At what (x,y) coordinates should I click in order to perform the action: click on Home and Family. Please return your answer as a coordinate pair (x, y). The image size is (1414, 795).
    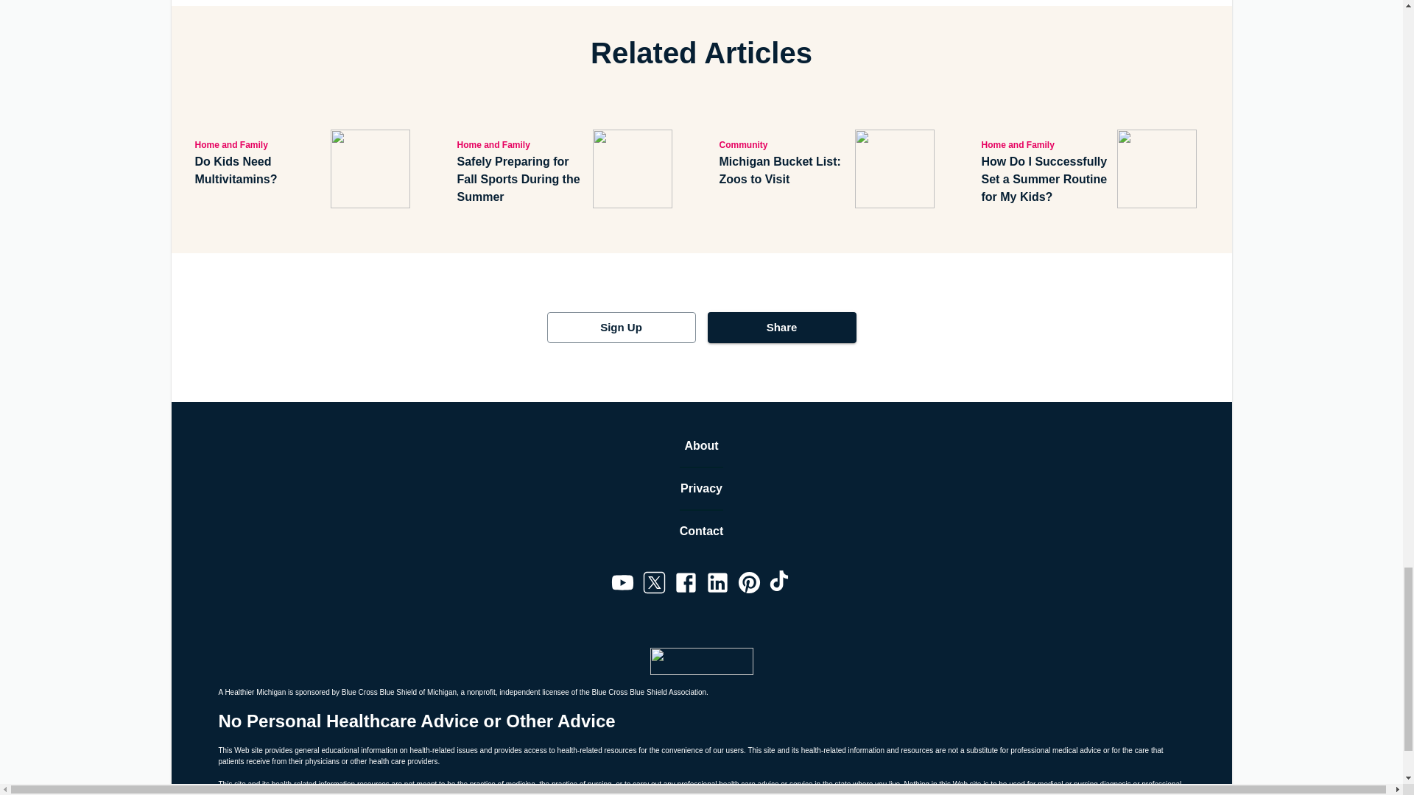
    Looking at the image, I should click on (259, 144).